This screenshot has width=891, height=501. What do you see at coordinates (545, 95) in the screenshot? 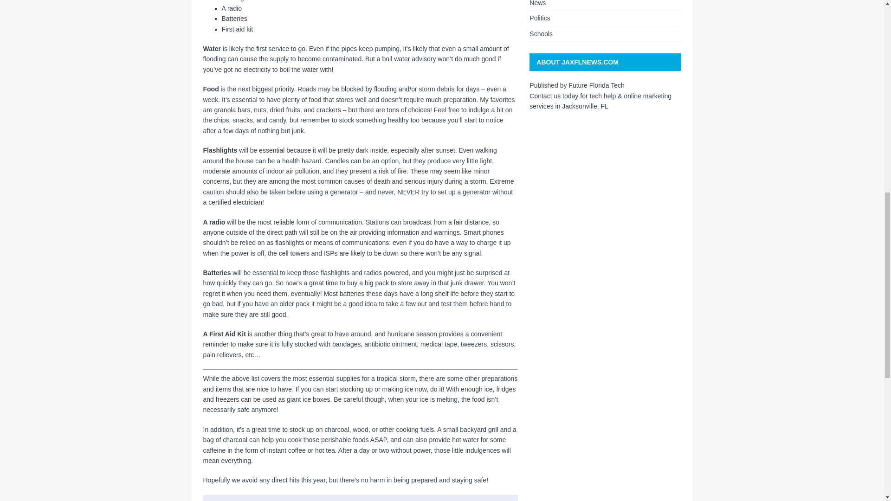
I see `Contact us` at bounding box center [545, 95].